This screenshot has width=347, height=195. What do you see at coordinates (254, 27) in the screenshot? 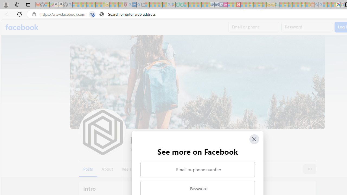
I see `Email or phone` at bounding box center [254, 27].